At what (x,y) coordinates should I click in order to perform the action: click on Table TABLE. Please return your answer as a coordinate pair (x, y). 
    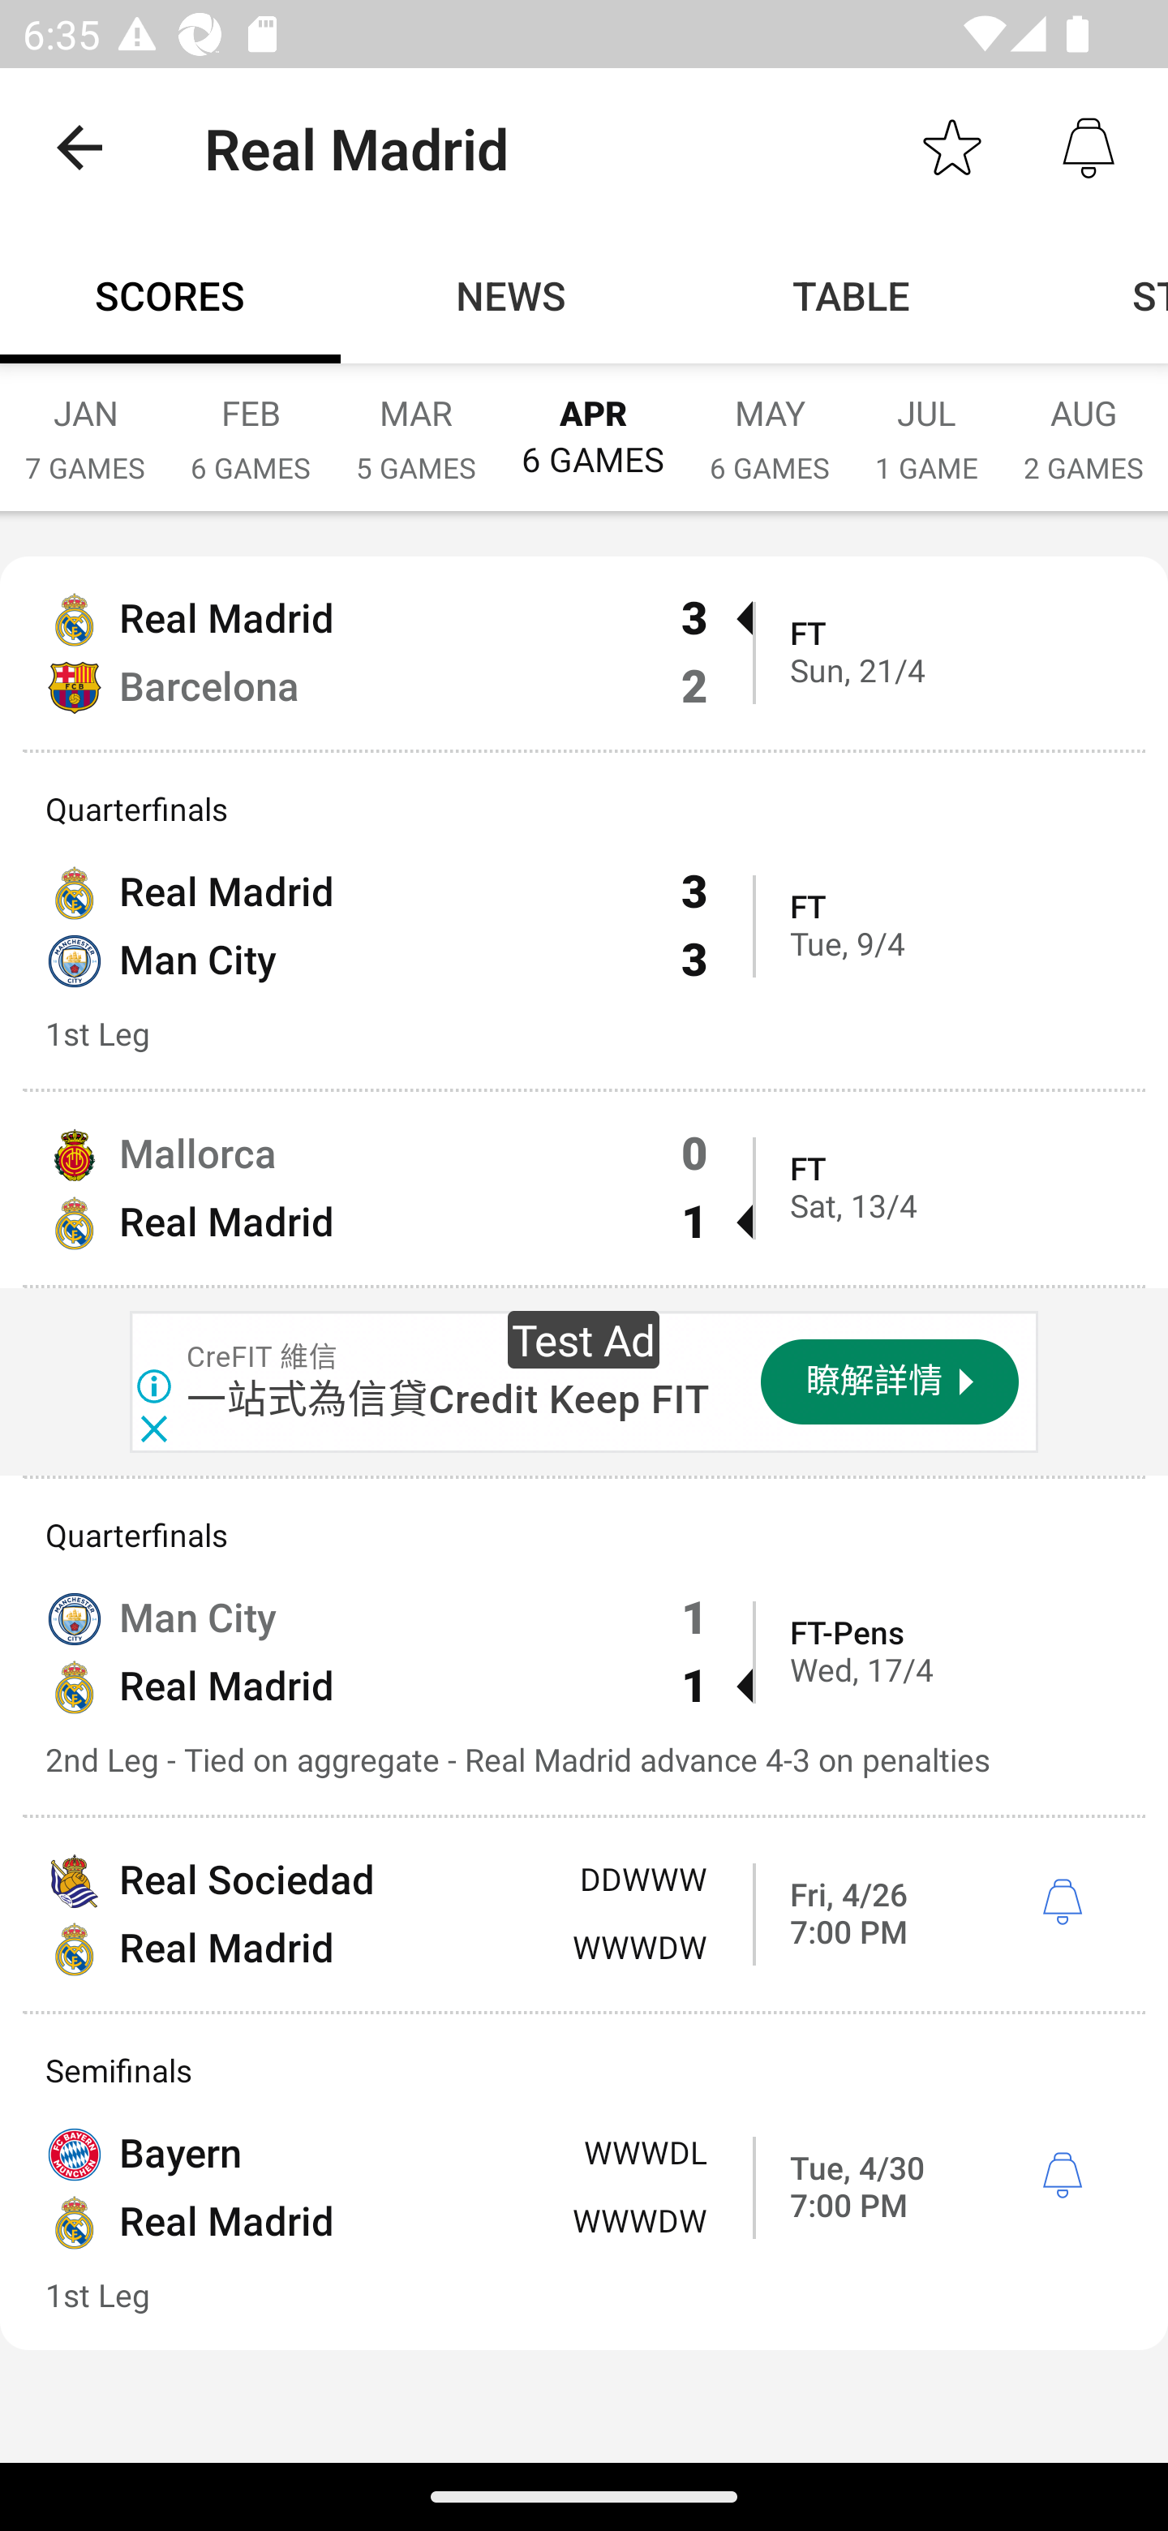
    Looking at the image, I should click on (852, 295).